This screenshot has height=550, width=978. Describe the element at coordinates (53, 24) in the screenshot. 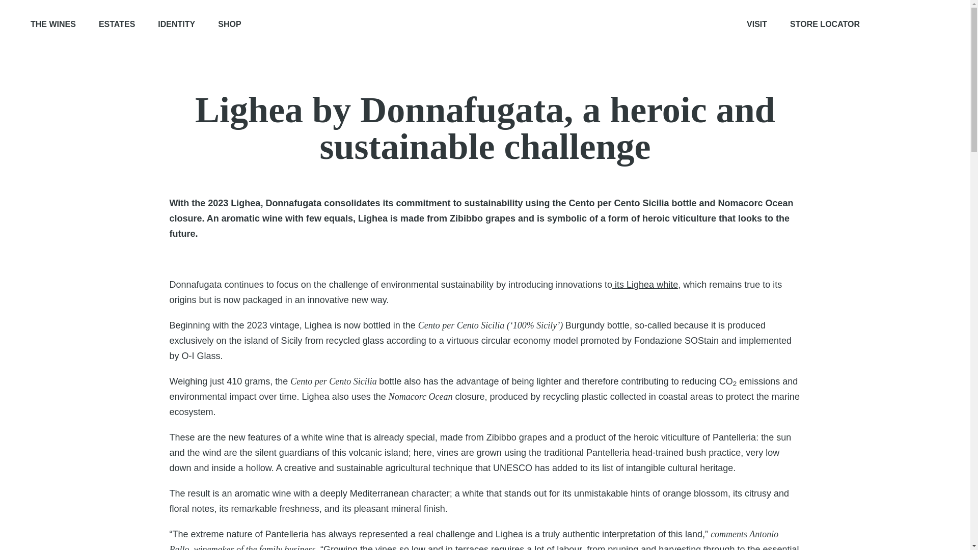

I see `THE WINES` at that location.